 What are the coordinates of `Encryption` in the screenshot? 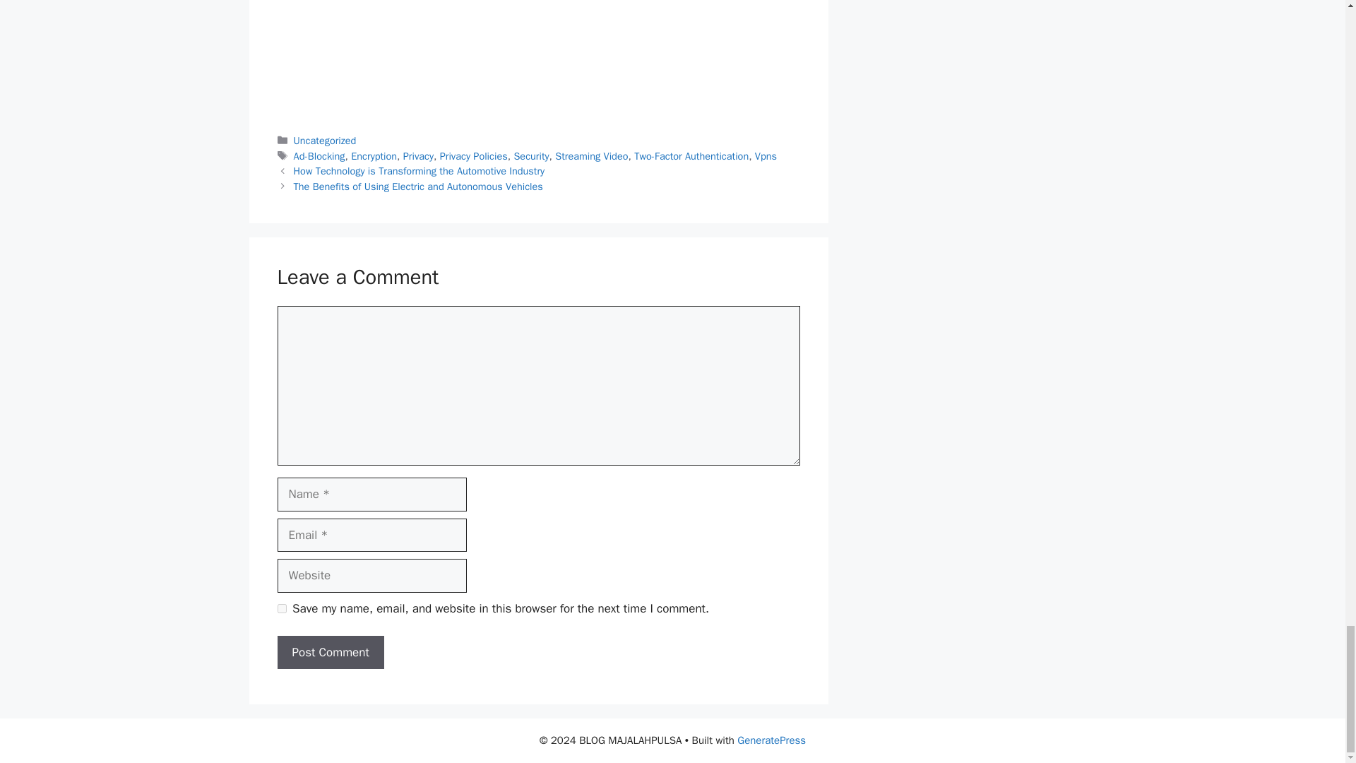 It's located at (374, 155).